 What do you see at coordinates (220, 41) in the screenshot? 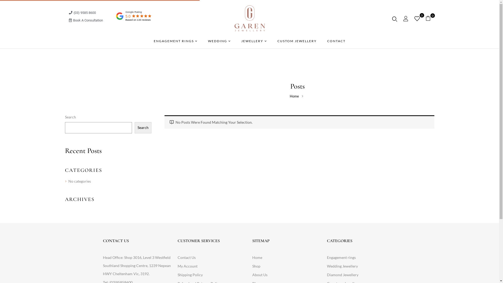
I see `WEDDING` at bounding box center [220, 41].